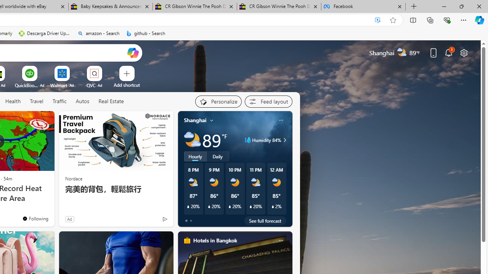 This screenshot has width=488, height=274. What do you see at coordinates (111, 7) in the screenshot?
I see `Baby Keepsakes & Announcements for sale | eBay` at bounding box center [111, 7].